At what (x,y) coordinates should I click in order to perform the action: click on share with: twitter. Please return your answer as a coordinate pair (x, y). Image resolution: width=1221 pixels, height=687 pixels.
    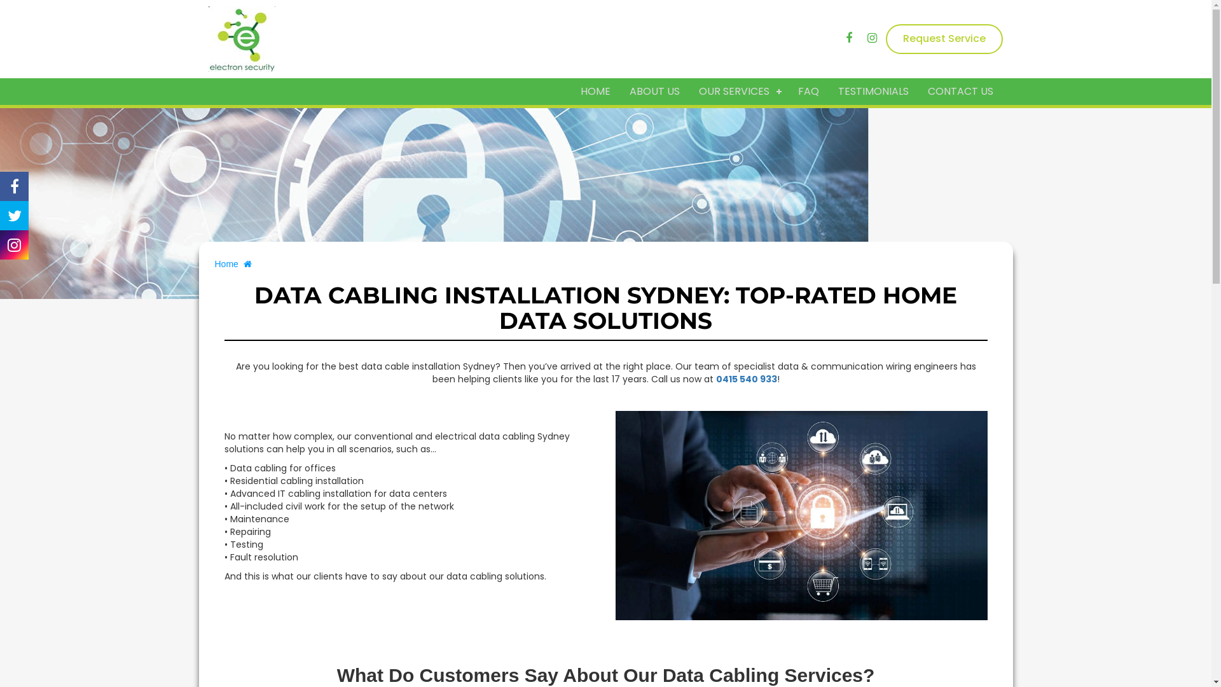
    Looking at the image, I should click on (14, 216).